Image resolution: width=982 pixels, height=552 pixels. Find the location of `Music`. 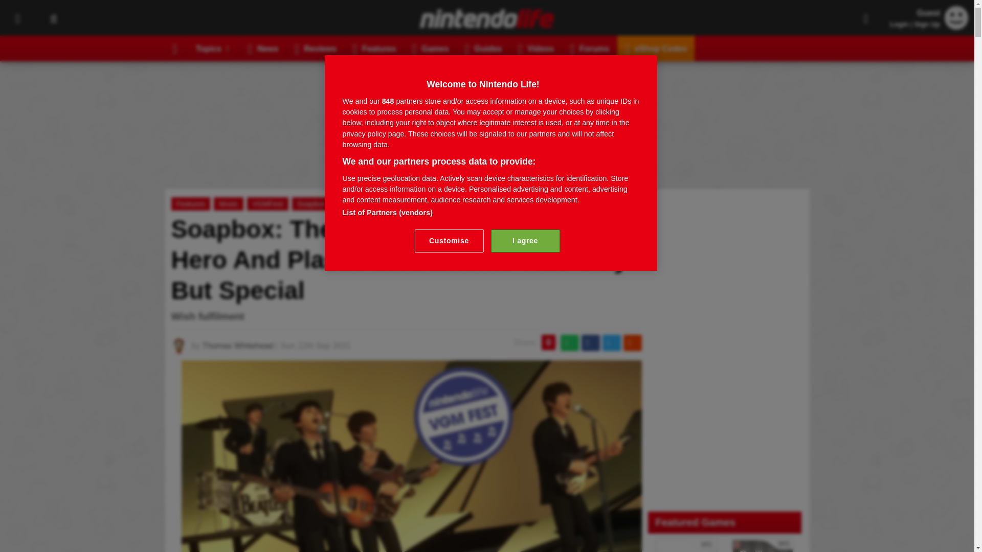

Music is located at coordinates (229, 203).